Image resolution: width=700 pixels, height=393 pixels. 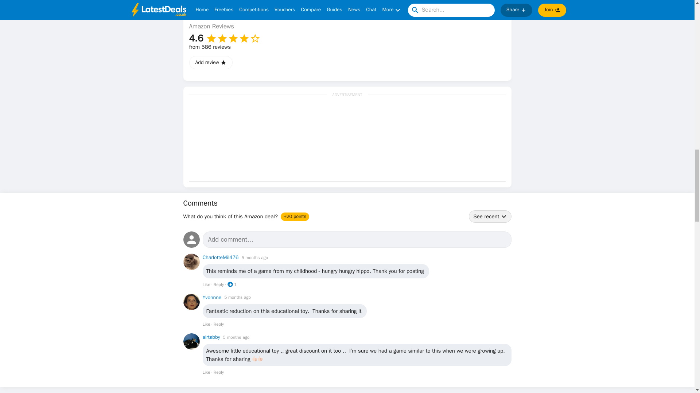 I want to click on CharlotteMil476, so click(x=221, y=257).